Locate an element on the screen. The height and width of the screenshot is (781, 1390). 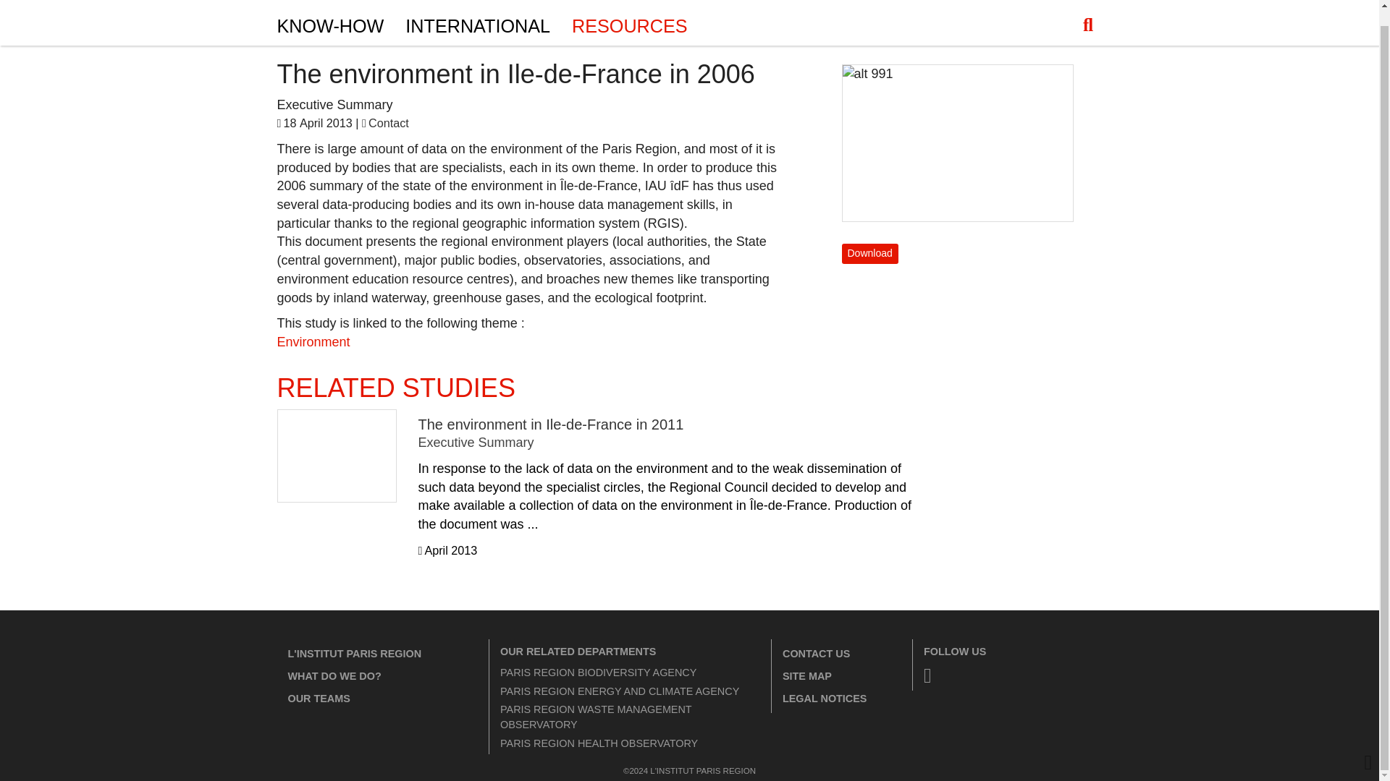
KNOW-HOW is located at coordinates (330, 24).